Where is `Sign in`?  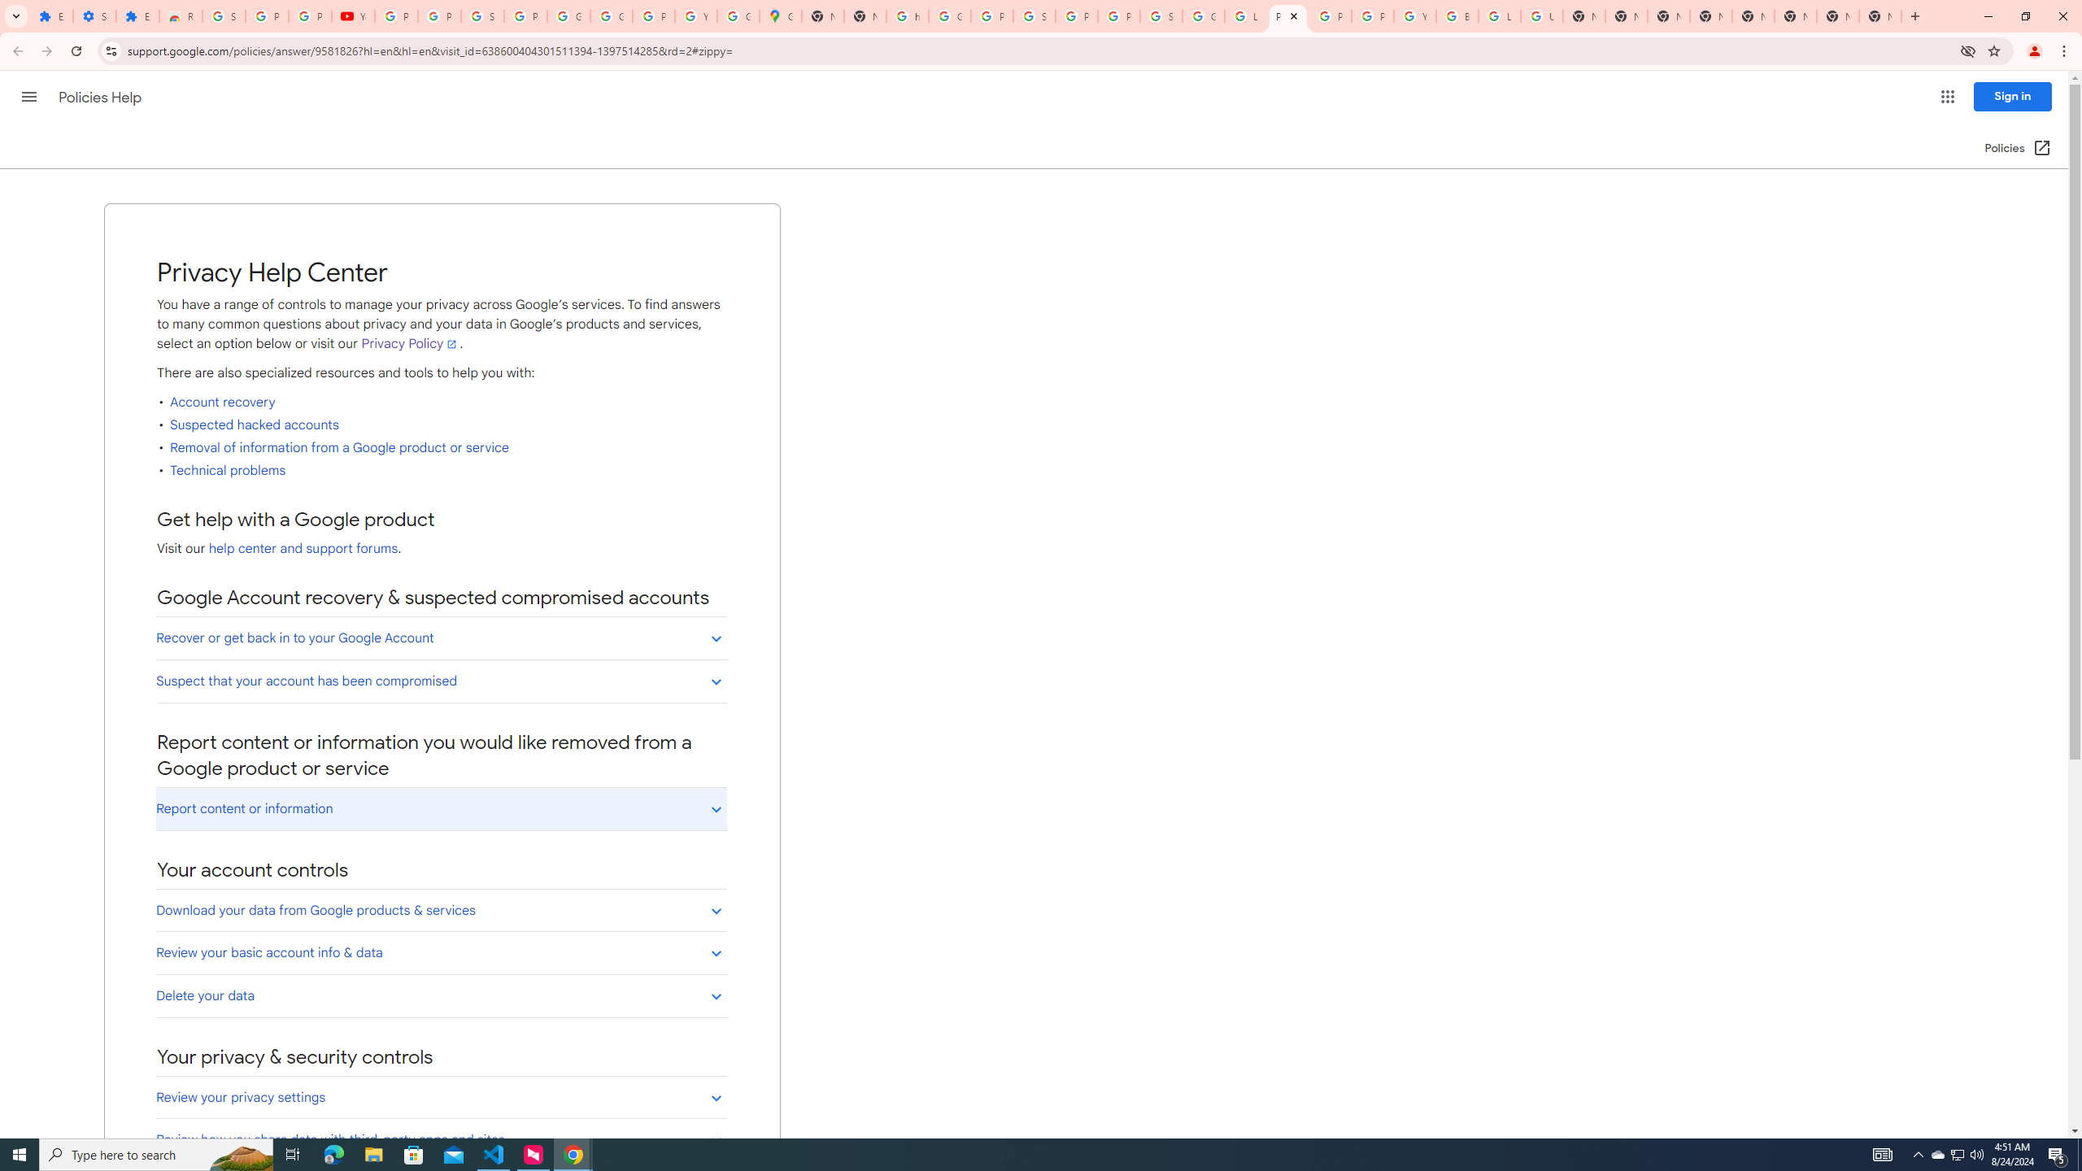 Sign in is located at coordinates (2013, 96).